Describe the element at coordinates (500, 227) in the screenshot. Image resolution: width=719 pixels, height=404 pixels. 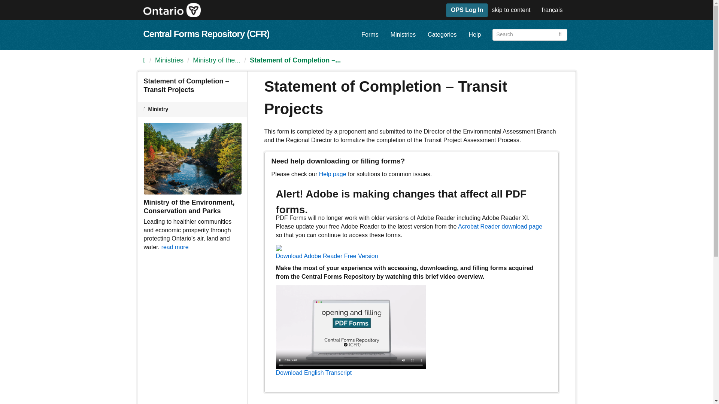
I see `Acrobat Reader download page` at that location.